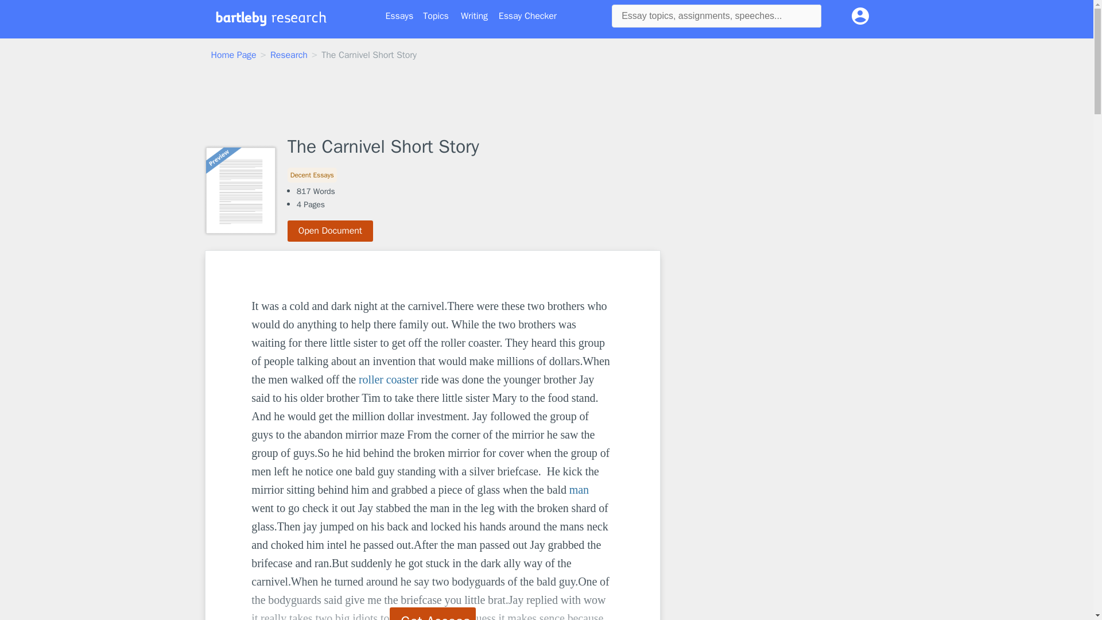 The width and height of the screenshot is (1102, 620). I want to click on roller coaster, so click(389, 379).